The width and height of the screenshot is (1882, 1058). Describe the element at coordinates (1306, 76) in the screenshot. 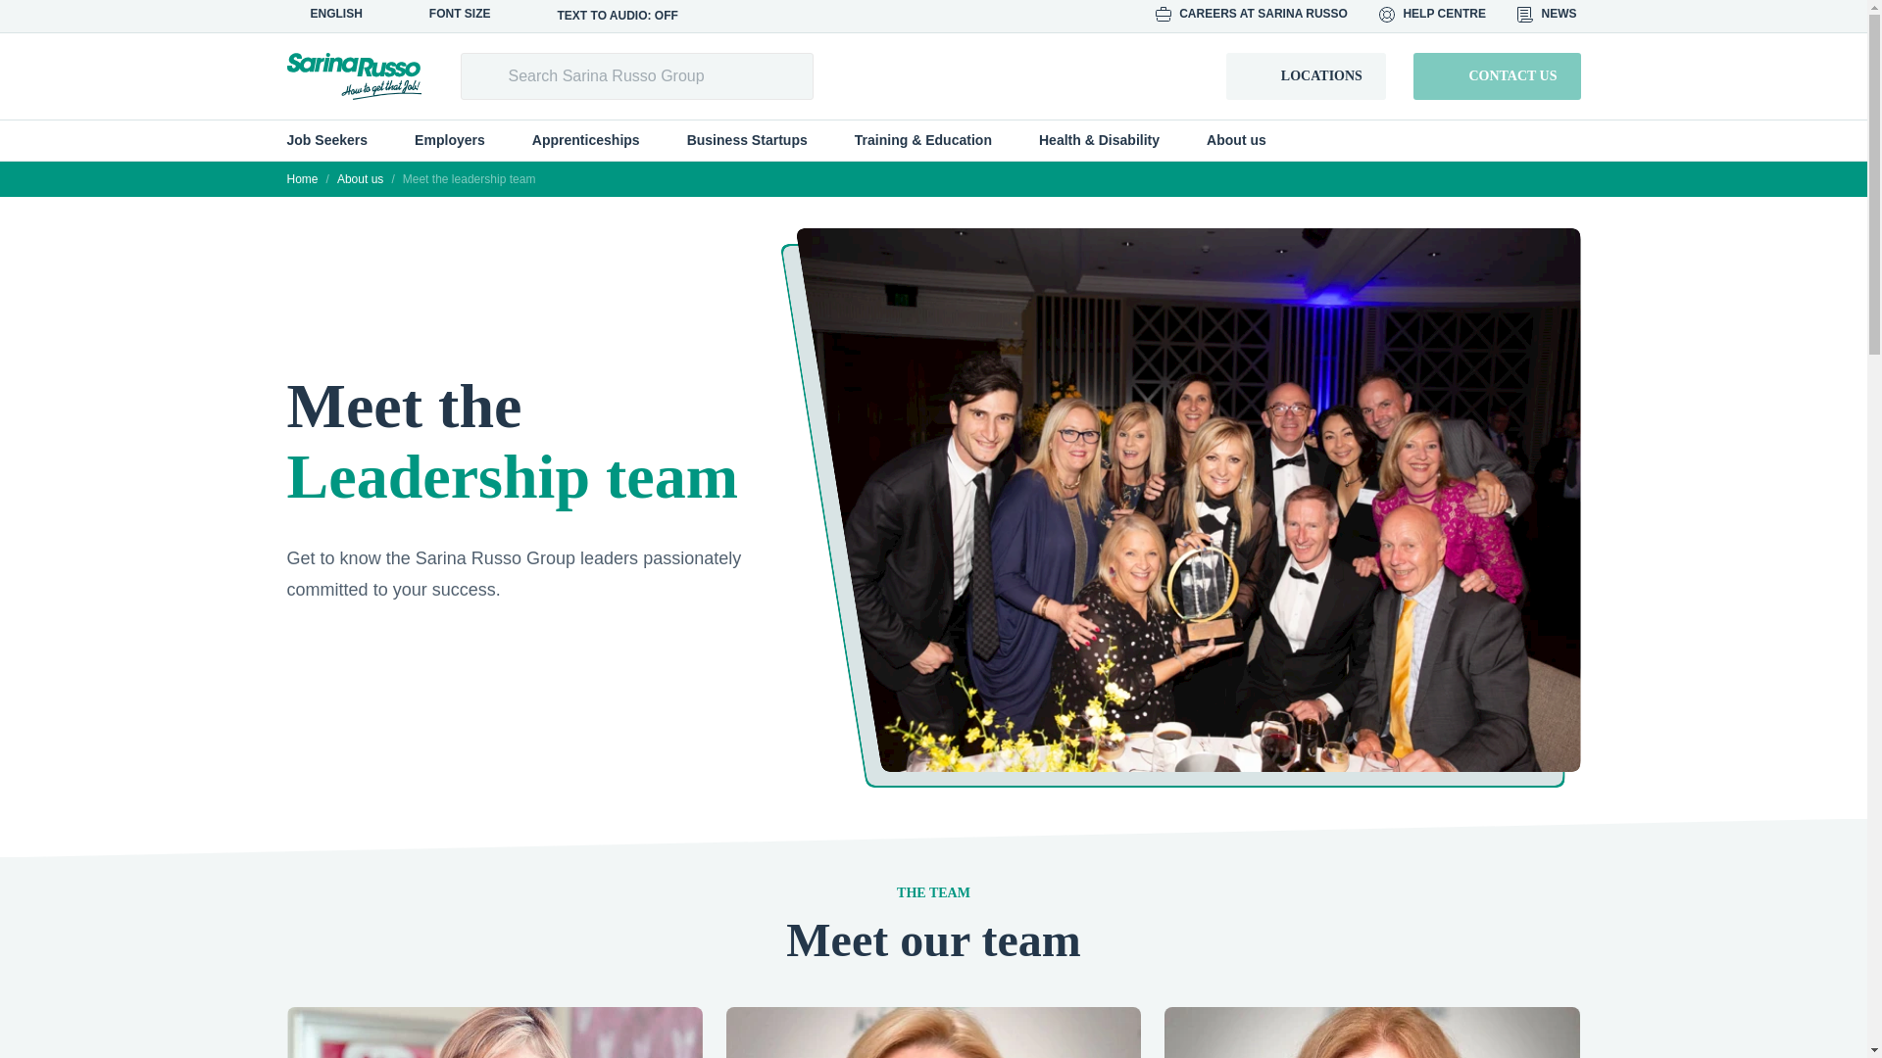

I see `LOCATIONS` at that location.